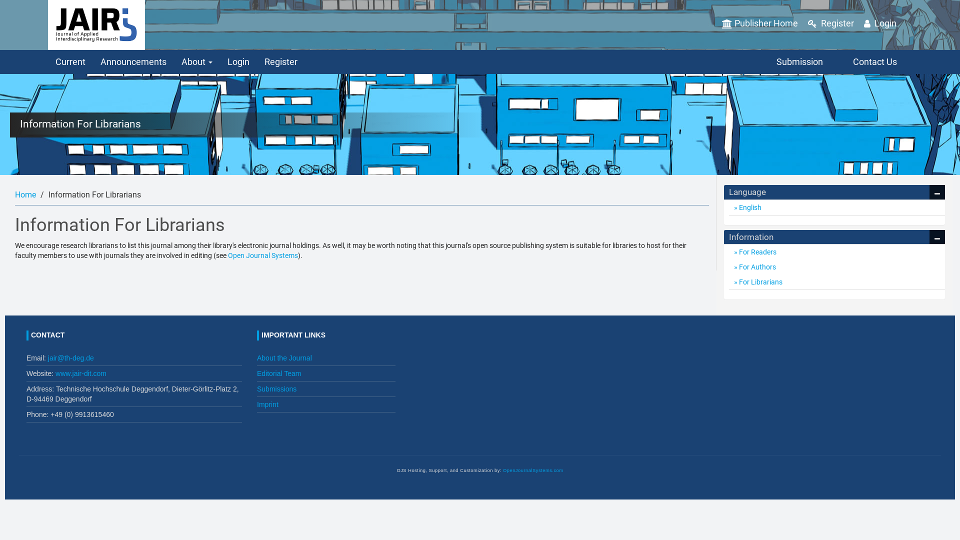 This screenshot has width=960, height=540. What do you see at coordinates (277, 389) in the screenshot?
I see `Submissions` at bounding box center [277, 389].